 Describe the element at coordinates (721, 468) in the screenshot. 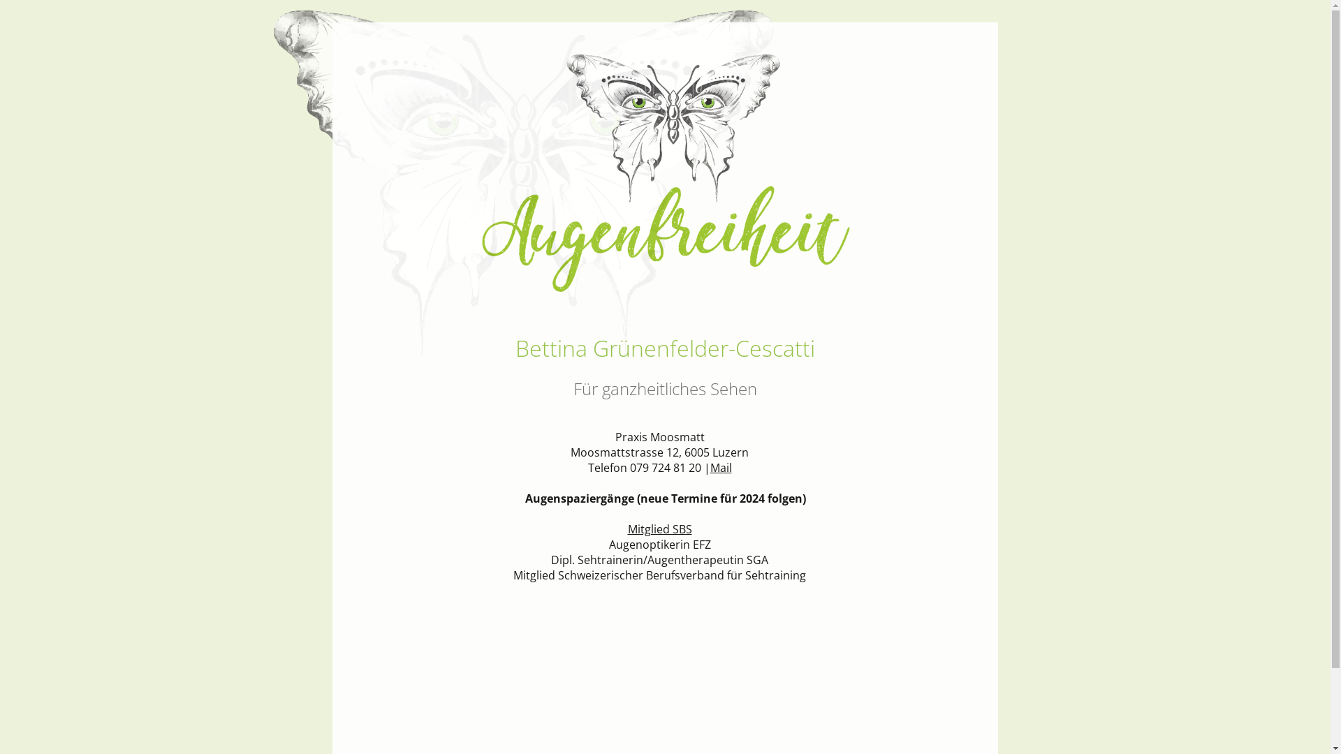

I see `Mail` at that location.